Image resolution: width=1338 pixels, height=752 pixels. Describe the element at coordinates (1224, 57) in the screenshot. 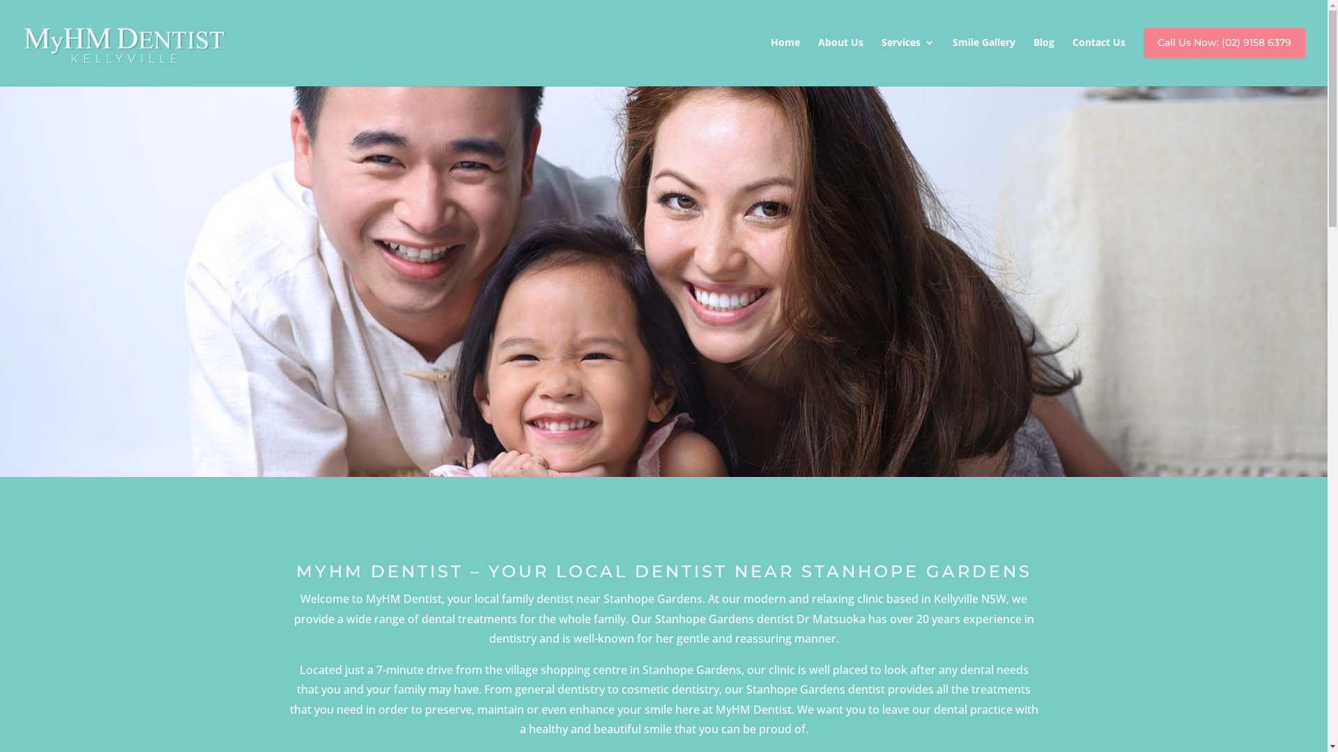

I see `Call Us Now: (02) 9158 6379` at that location.